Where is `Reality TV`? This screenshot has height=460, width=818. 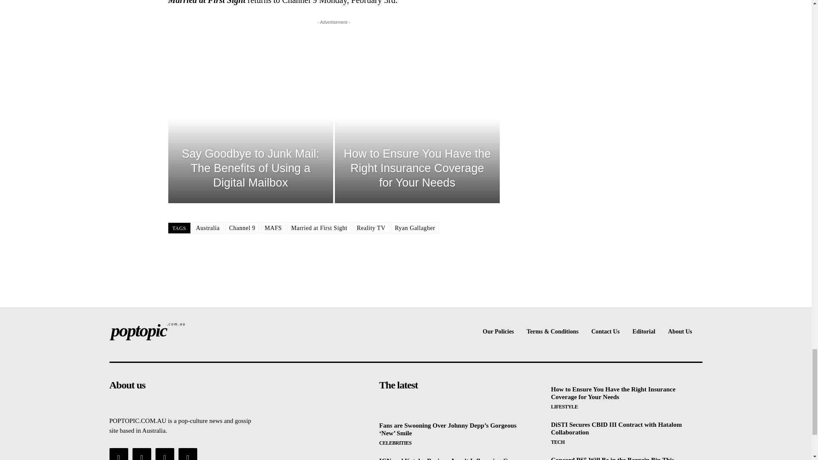
Reality TV is located at coordinates (242, 227).